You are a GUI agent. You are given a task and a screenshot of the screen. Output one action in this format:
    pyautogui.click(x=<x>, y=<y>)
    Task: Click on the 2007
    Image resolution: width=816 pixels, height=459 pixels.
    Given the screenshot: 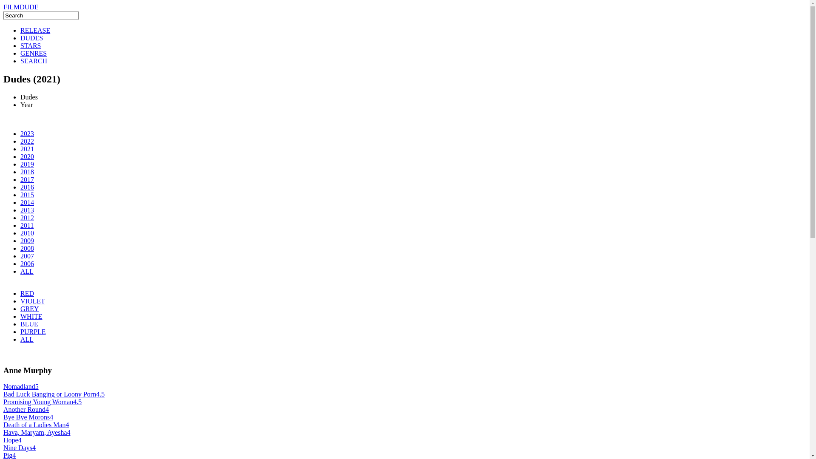 What is the action you would take?
    pyautogui.click(x=27, y=256)
    